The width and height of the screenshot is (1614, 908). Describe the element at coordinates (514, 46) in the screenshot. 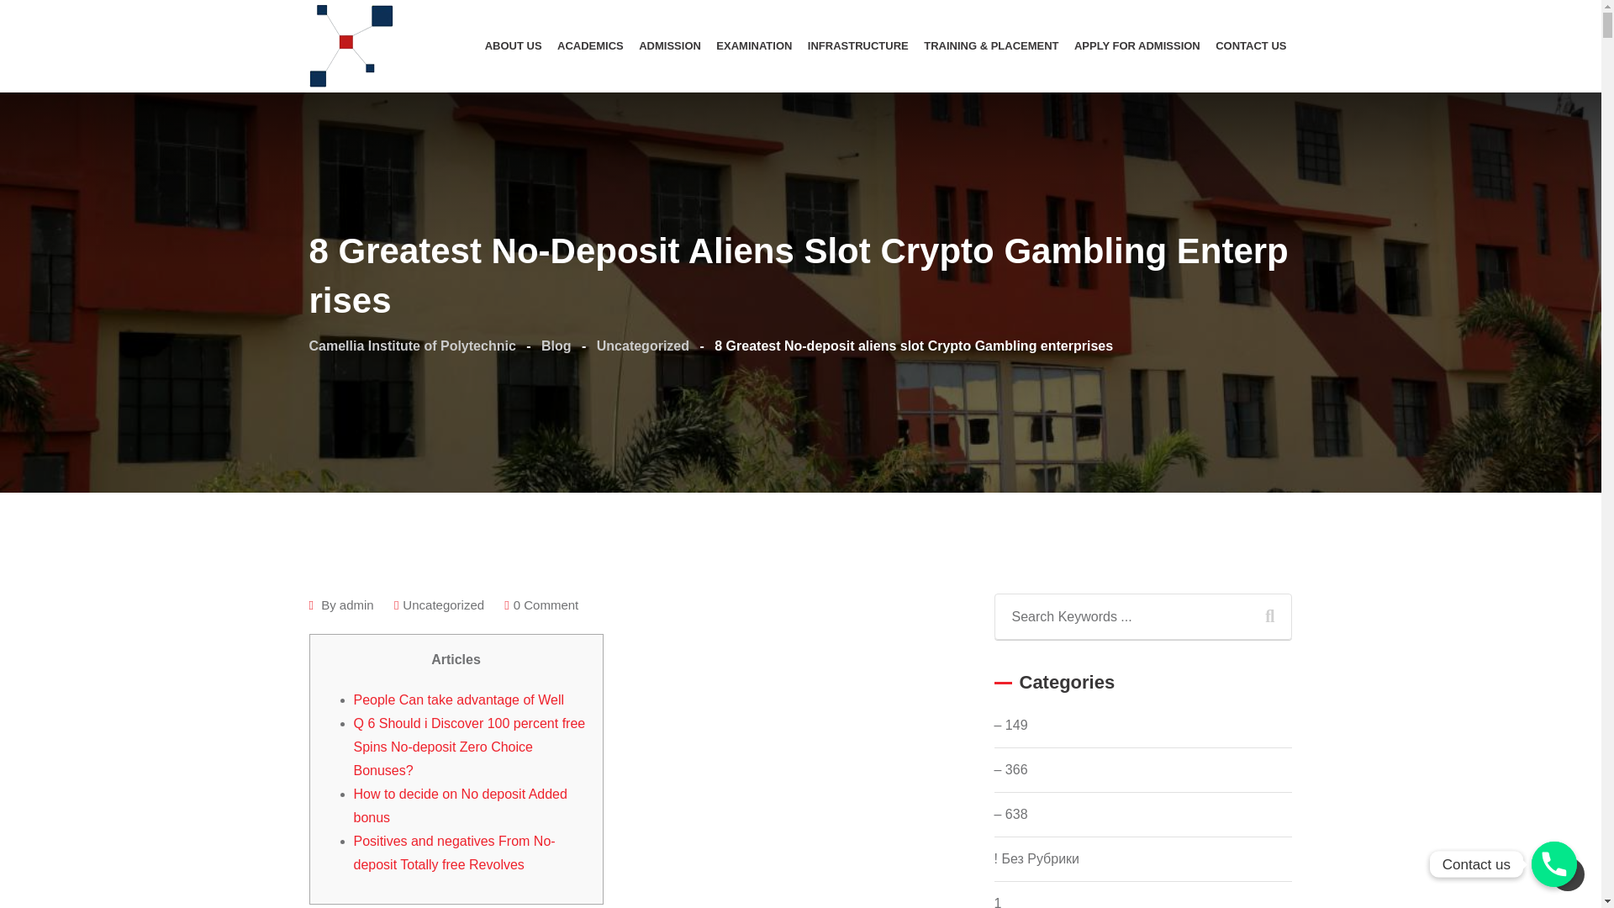

I see `ABOUT US` at that location.